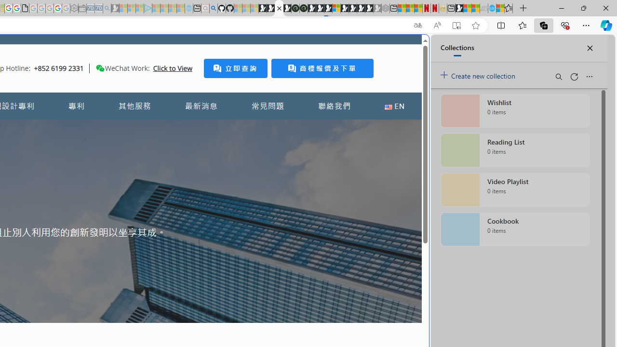 The width and height of the screenshot is (617, 347). I want to click on Services - Maintenance | Sky Blue Bikes - Sky Blue Bikes, so click(492, 9).